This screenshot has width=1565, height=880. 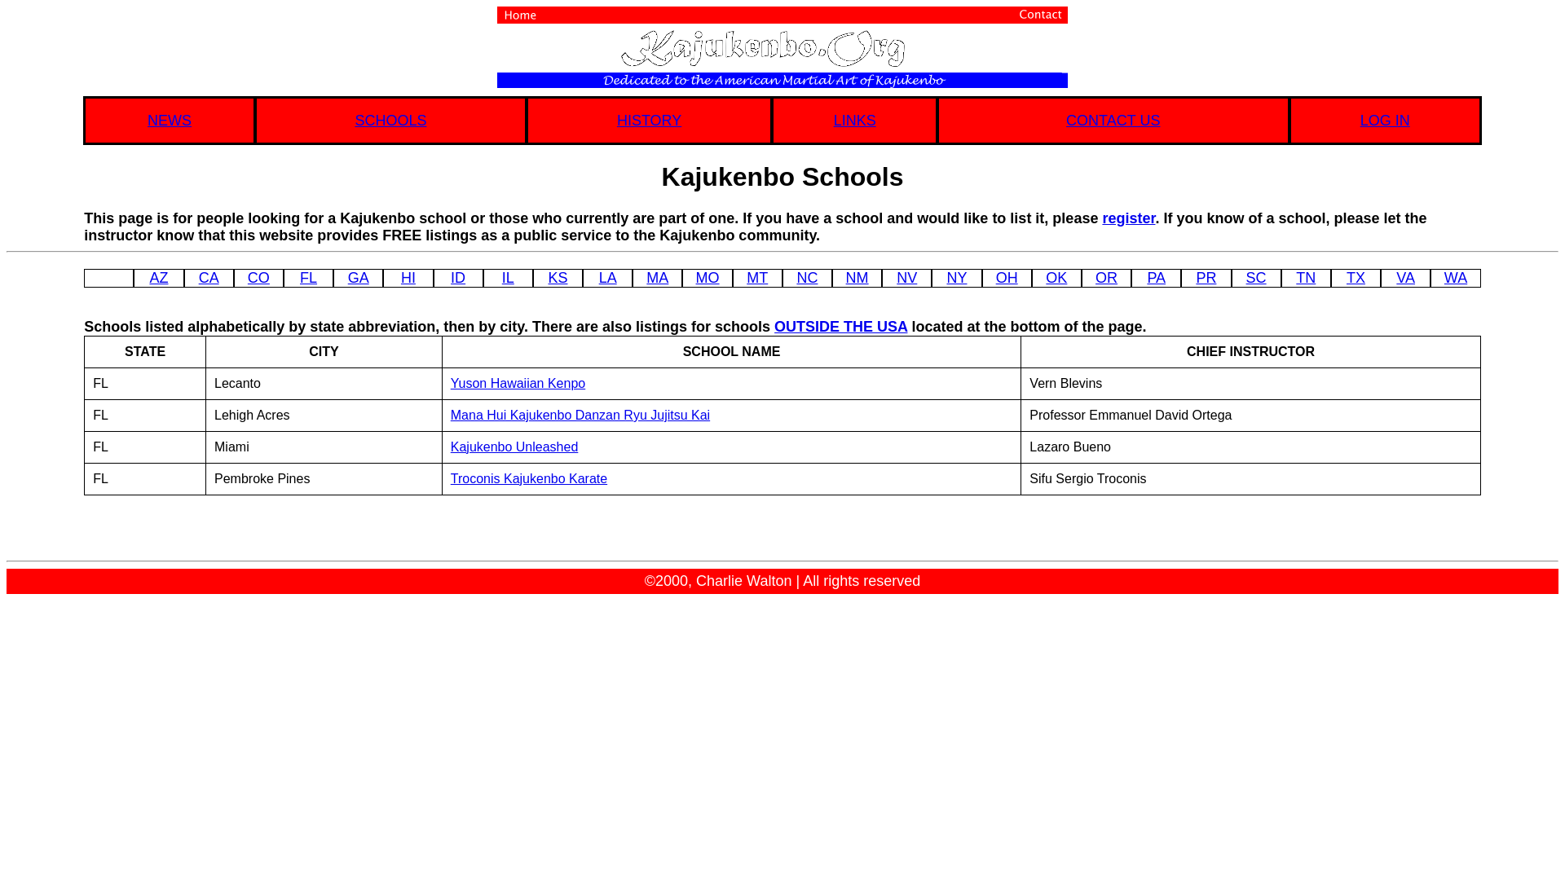 What do you see at coordinates (857, 277) in the screenshot?
I see `NM` at bounding box center [857, 277].